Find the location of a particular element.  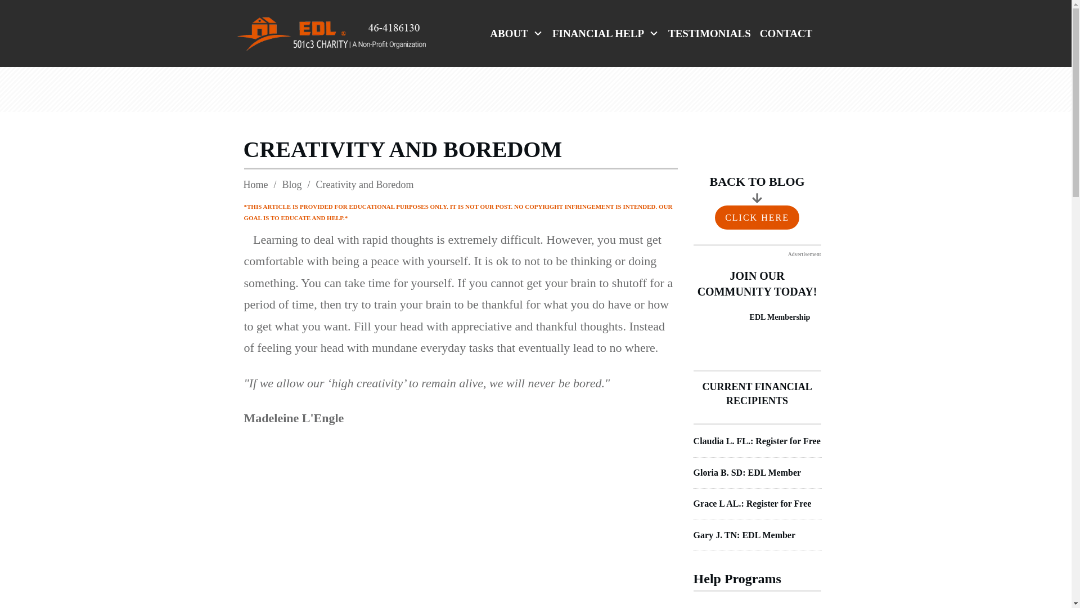

CREATIVITY AND BOREDOM is located at coordinates (402, 150).